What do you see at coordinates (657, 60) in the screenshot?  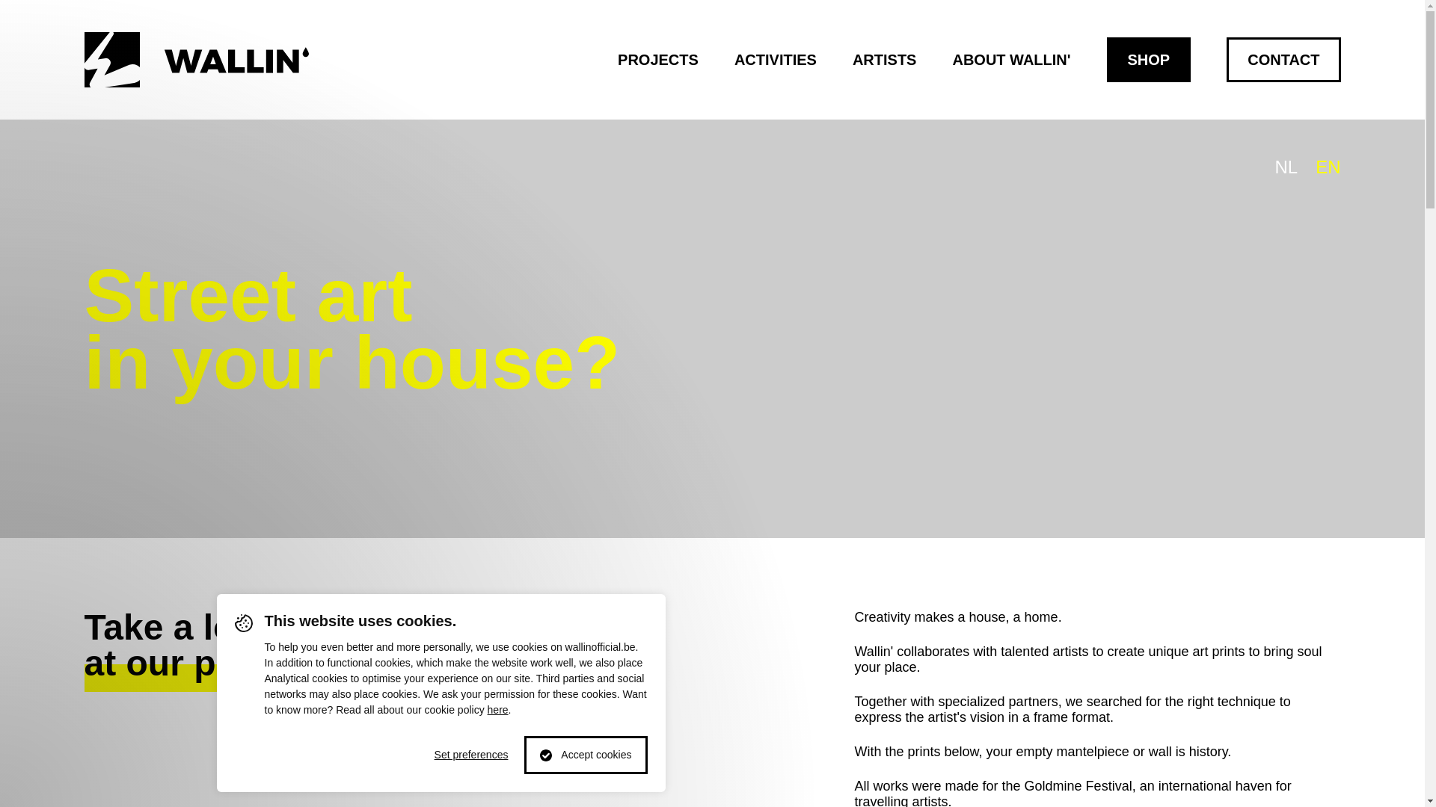 I see `PROJECTS` at bounding box center [657, 60].